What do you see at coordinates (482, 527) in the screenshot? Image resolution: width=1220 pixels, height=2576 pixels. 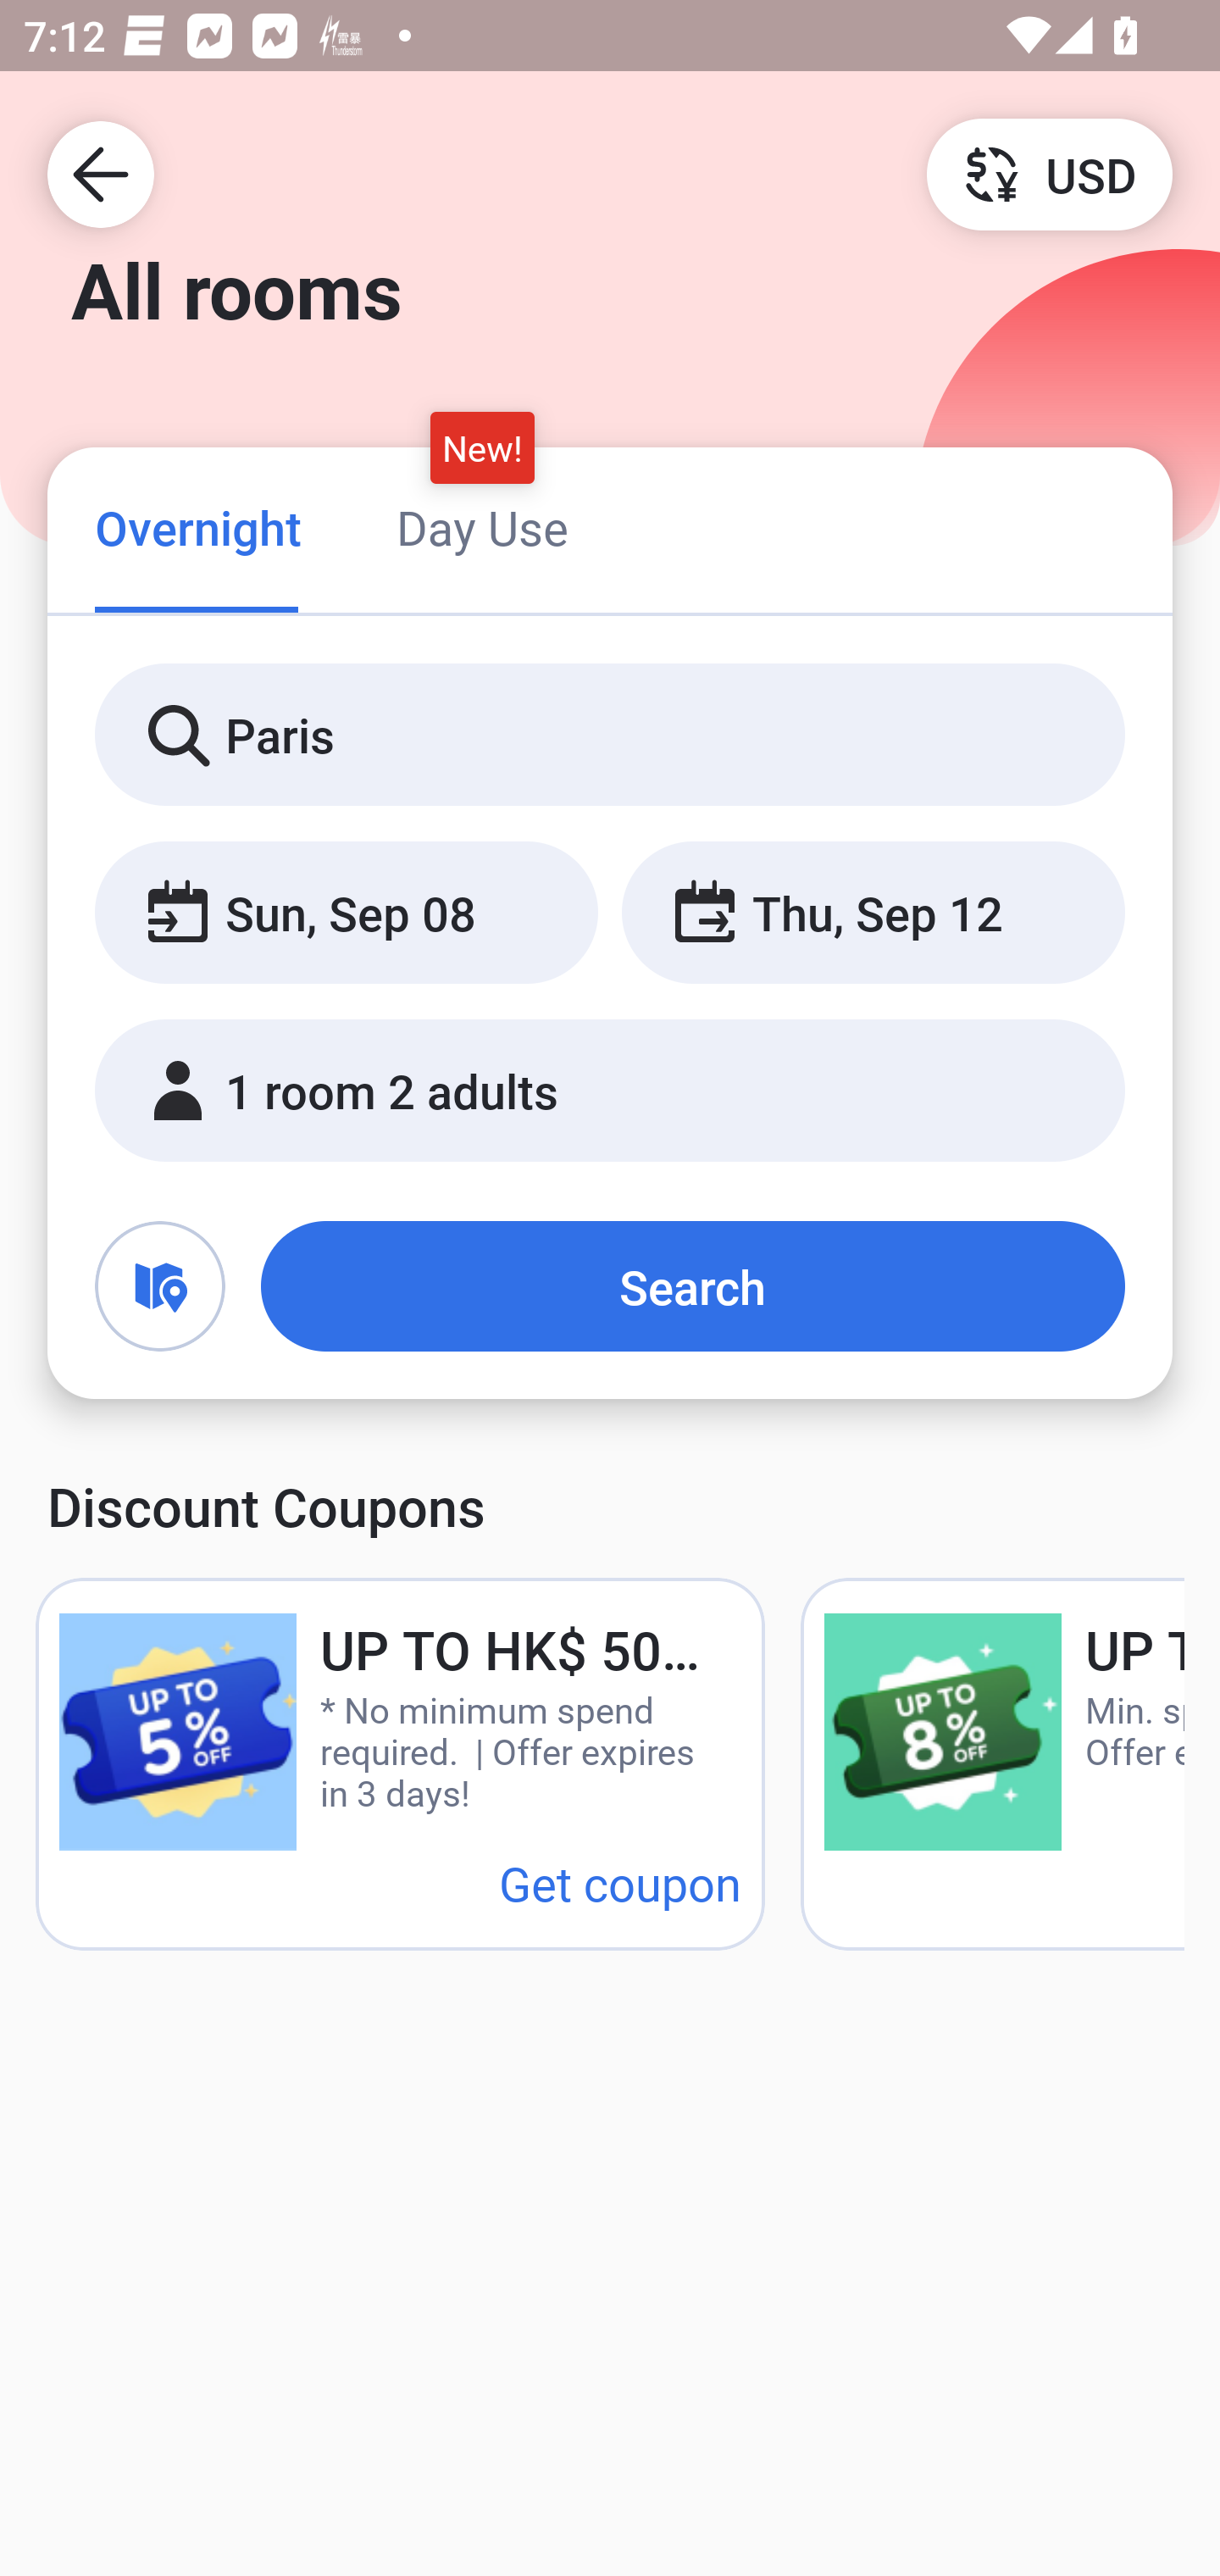 I see `Day Use` at bounding box center [482, 527].